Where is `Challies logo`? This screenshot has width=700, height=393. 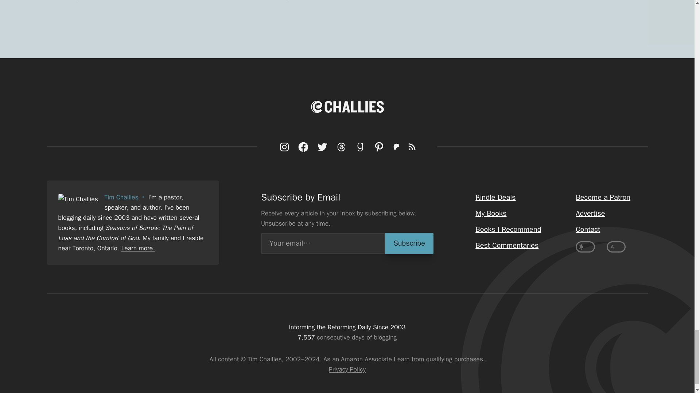
Challies logo is located at coordinates (347, 106).